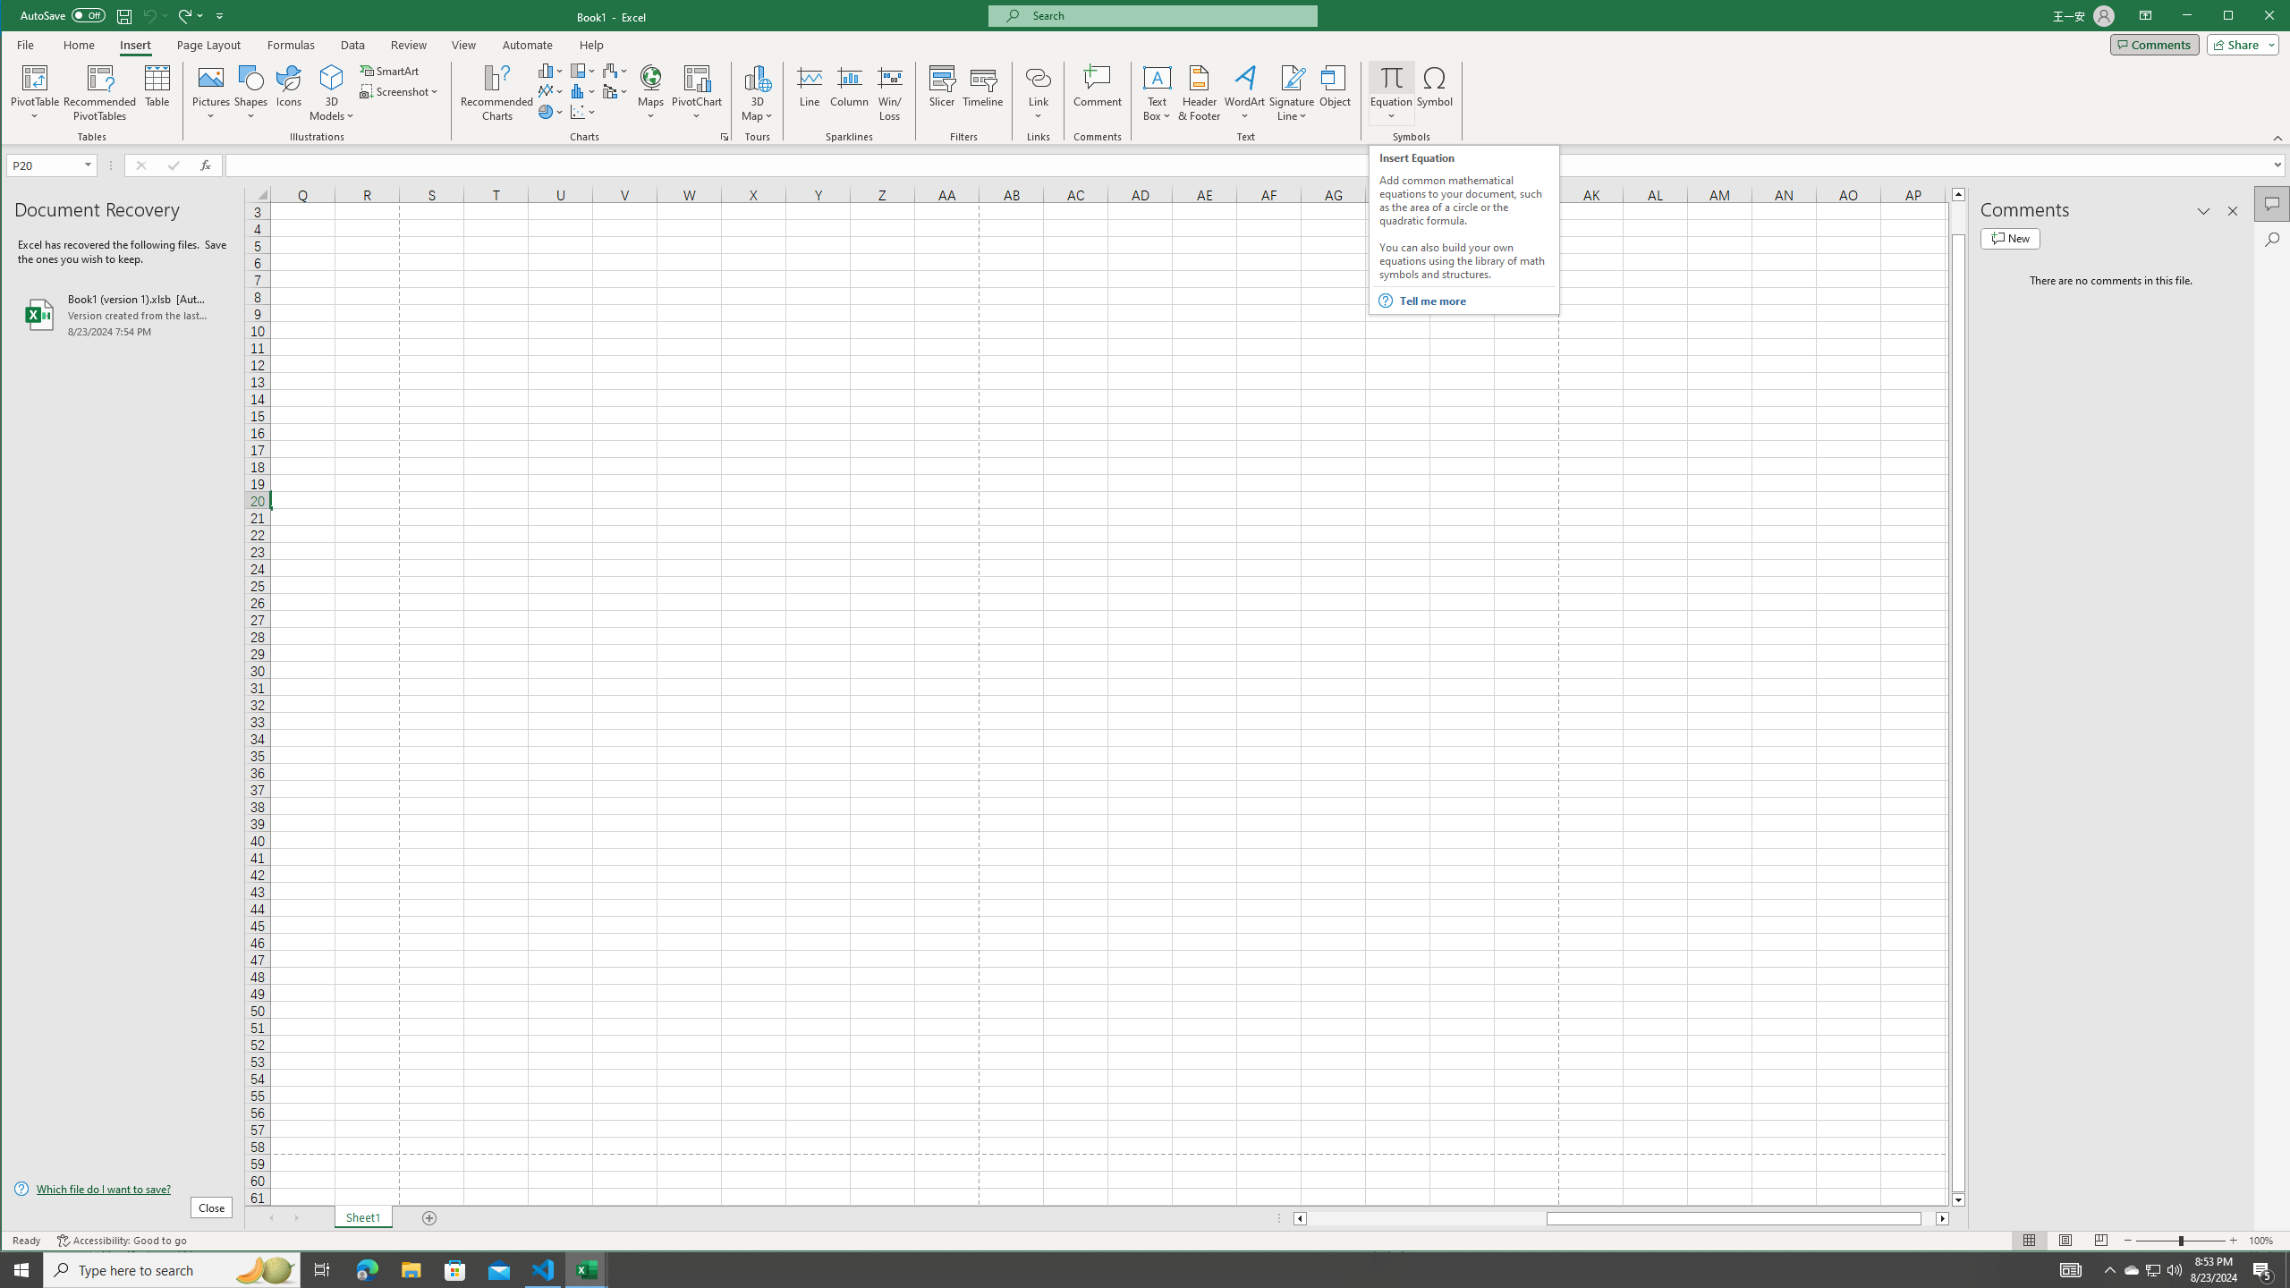  Describe the element at coordinates (392, 70) in the screenshot. I see `SmartArt...` at that location.